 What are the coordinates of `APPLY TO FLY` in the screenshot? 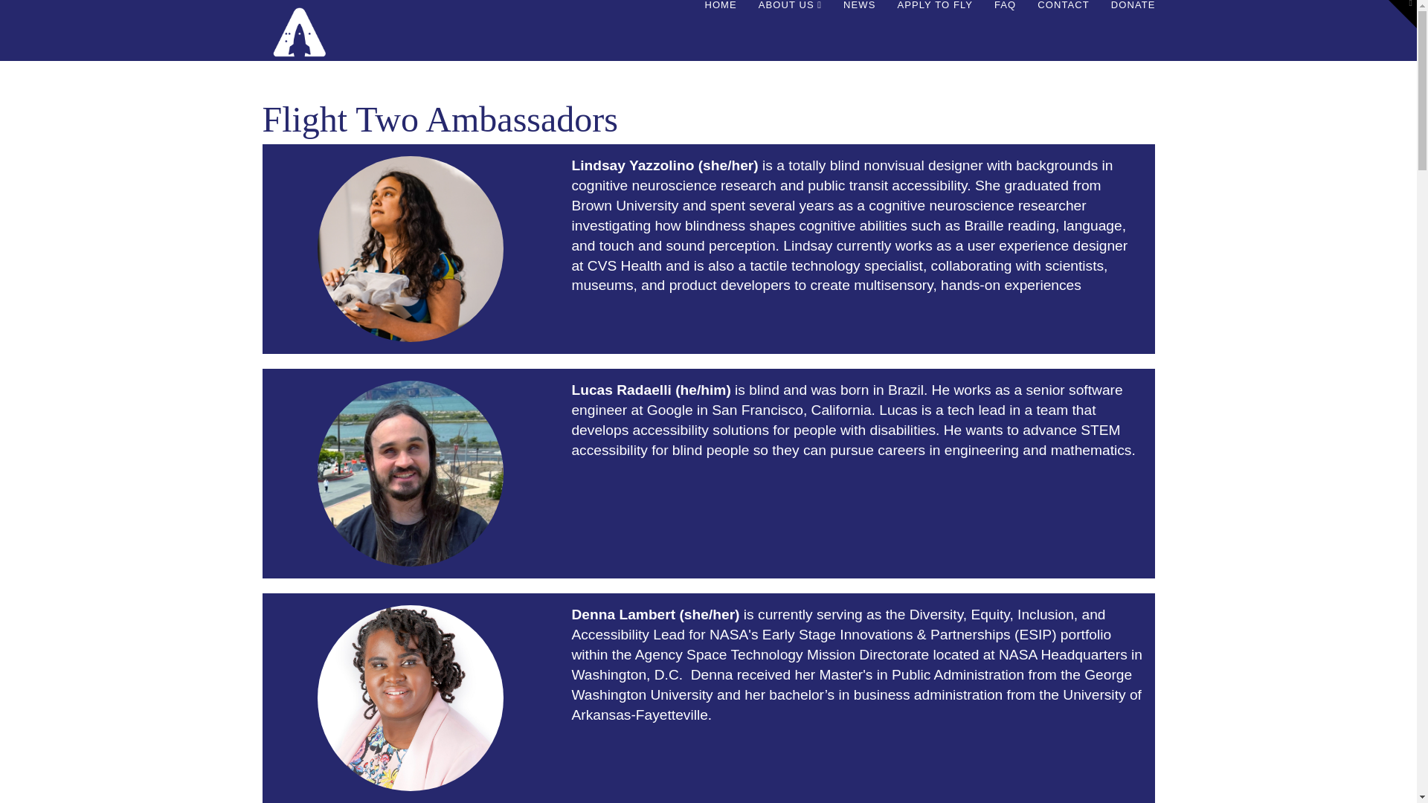 It's located at (934, 41).